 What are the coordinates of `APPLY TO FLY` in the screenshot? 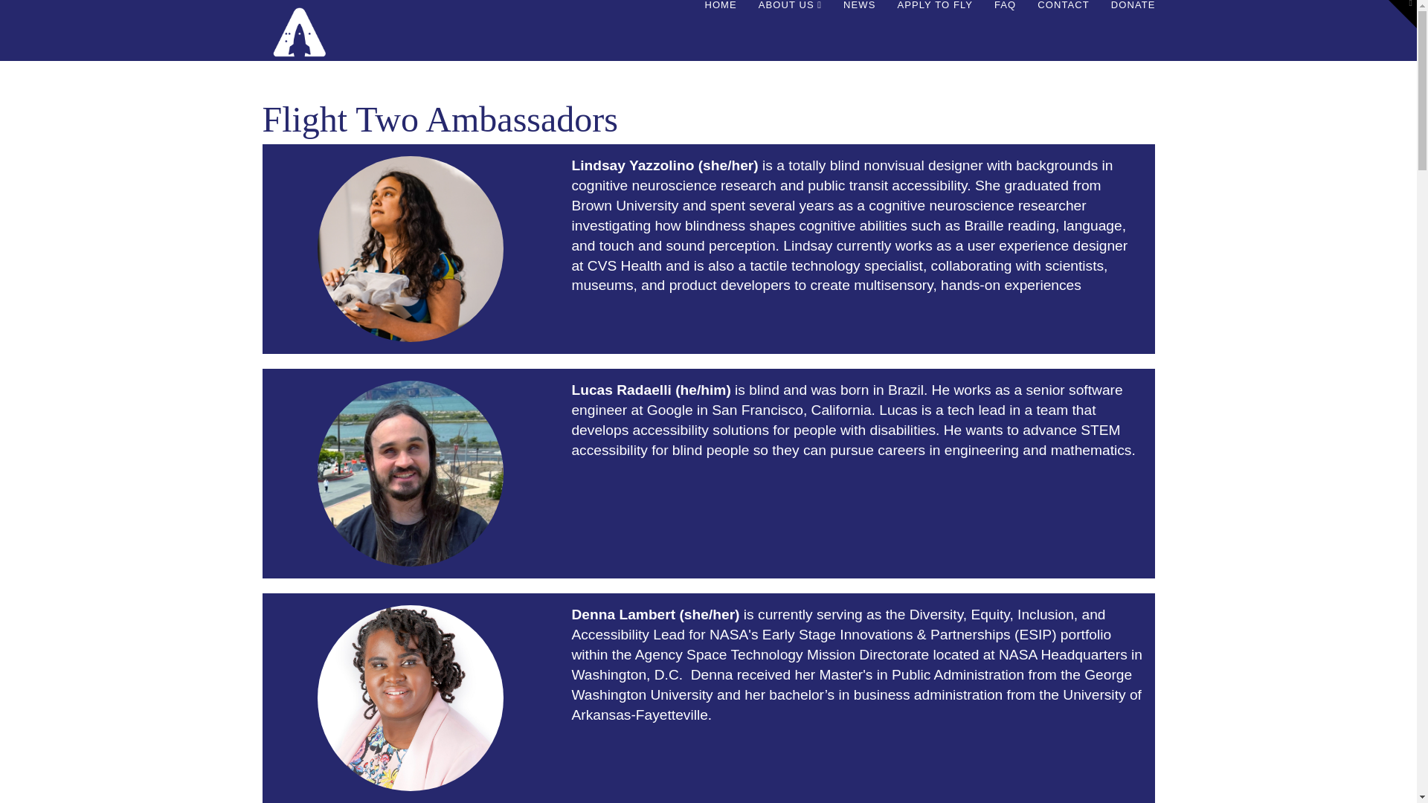 It's located at (934, 41).